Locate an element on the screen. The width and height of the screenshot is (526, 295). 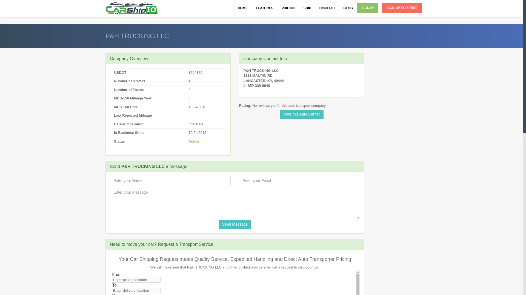
859-339-9840 is located at coordinates (259, 85).